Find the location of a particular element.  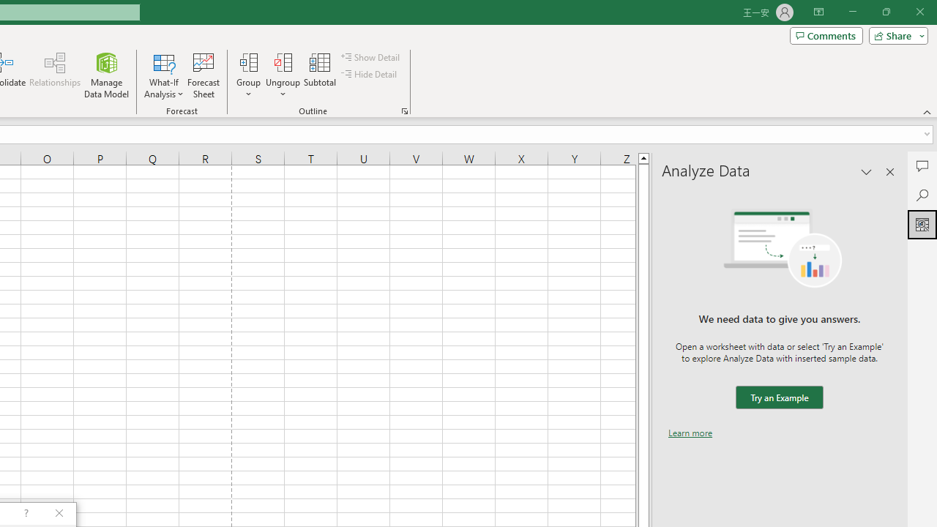

Learn more is located at coordinates (690, 433).